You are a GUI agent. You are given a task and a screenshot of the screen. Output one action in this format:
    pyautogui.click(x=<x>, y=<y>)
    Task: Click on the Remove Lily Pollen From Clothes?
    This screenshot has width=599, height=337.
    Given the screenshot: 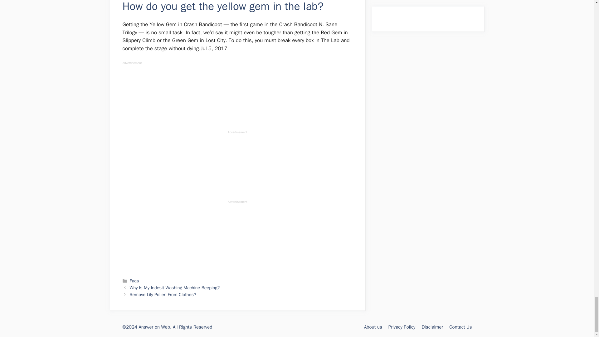 What is the action you would take?
    pyautogui.click(x=163, y=295)
    